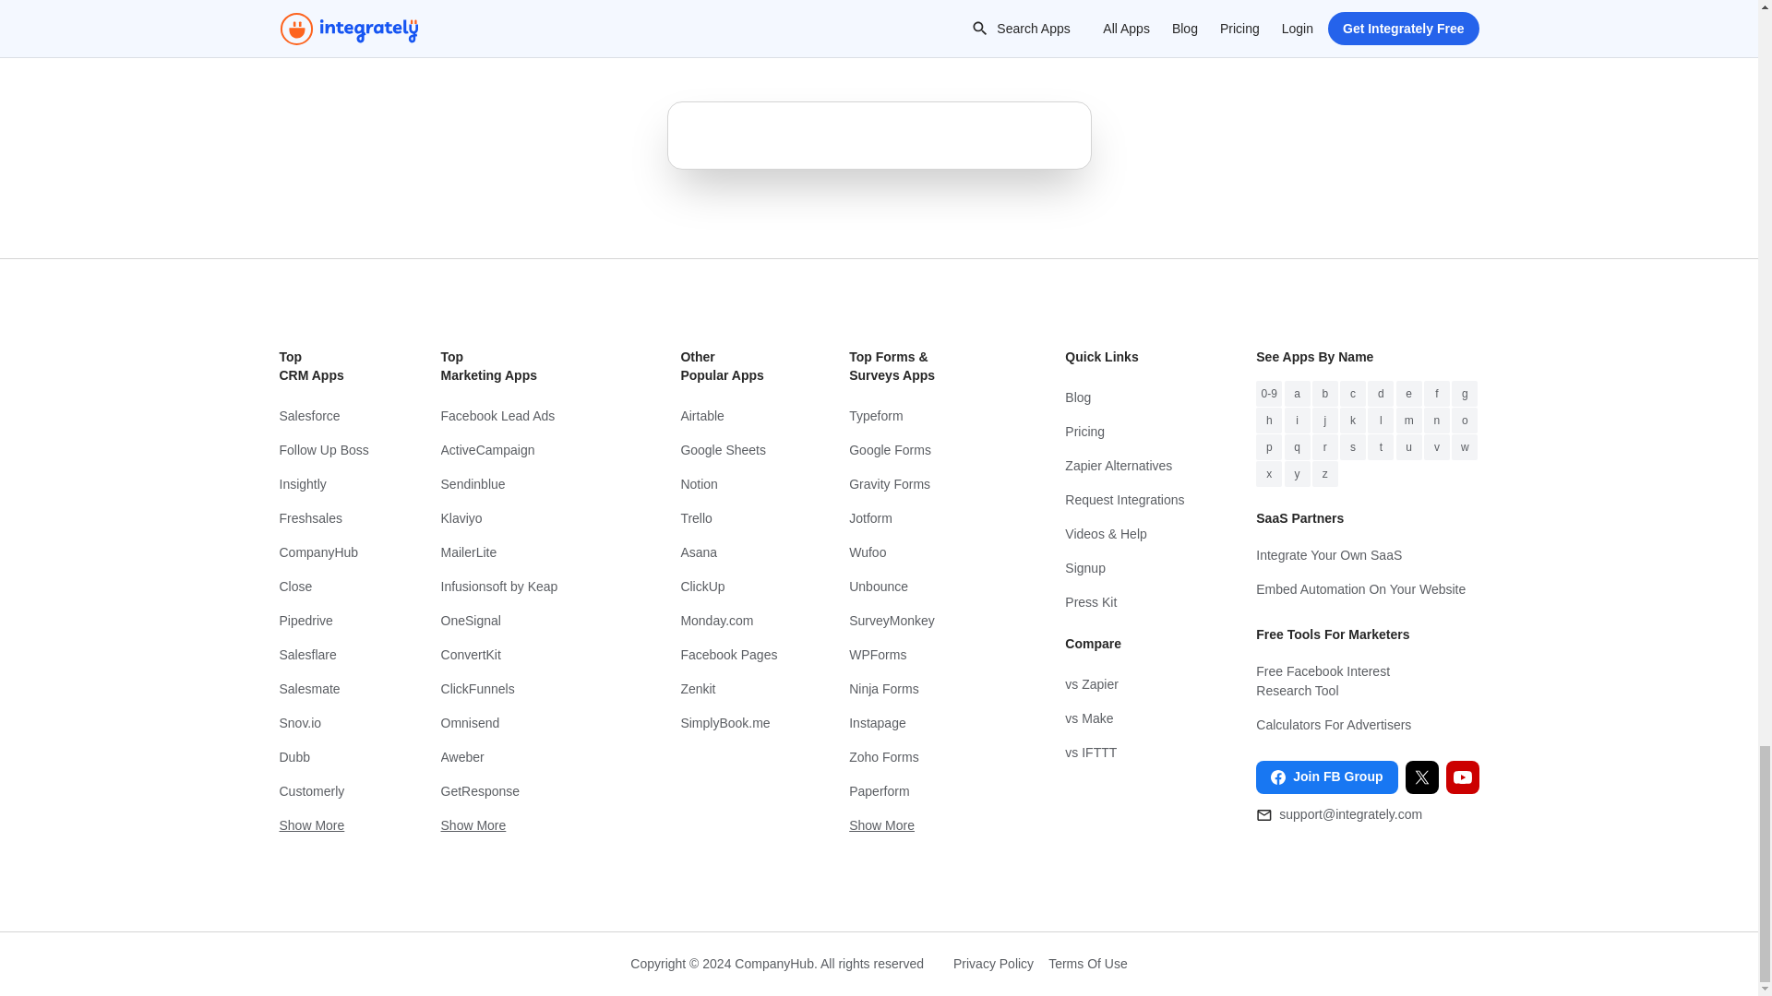 The height and width of the screenshot is (996, 1772). Describe the element at coordinates (525, 621) in the screenshot. I see `OneSignal` at that location.